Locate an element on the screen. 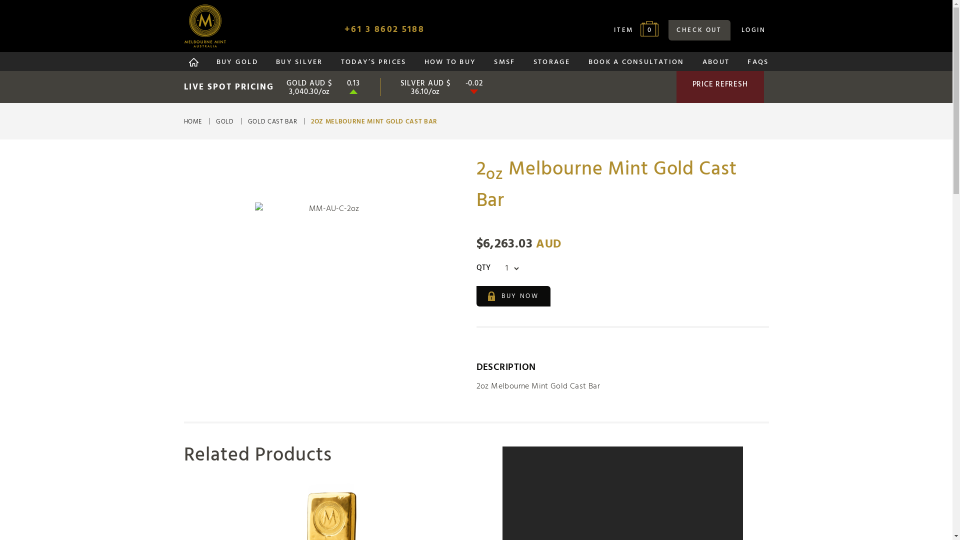 This screenshot has height=540, width=960. GOLD CAST BAR is located at coordinates (276, 122).